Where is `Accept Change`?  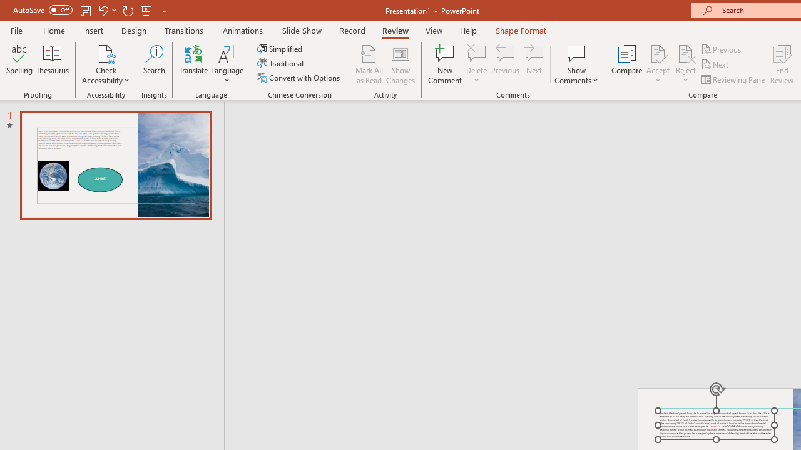 Accept Change is located at coordinates (658, 52).